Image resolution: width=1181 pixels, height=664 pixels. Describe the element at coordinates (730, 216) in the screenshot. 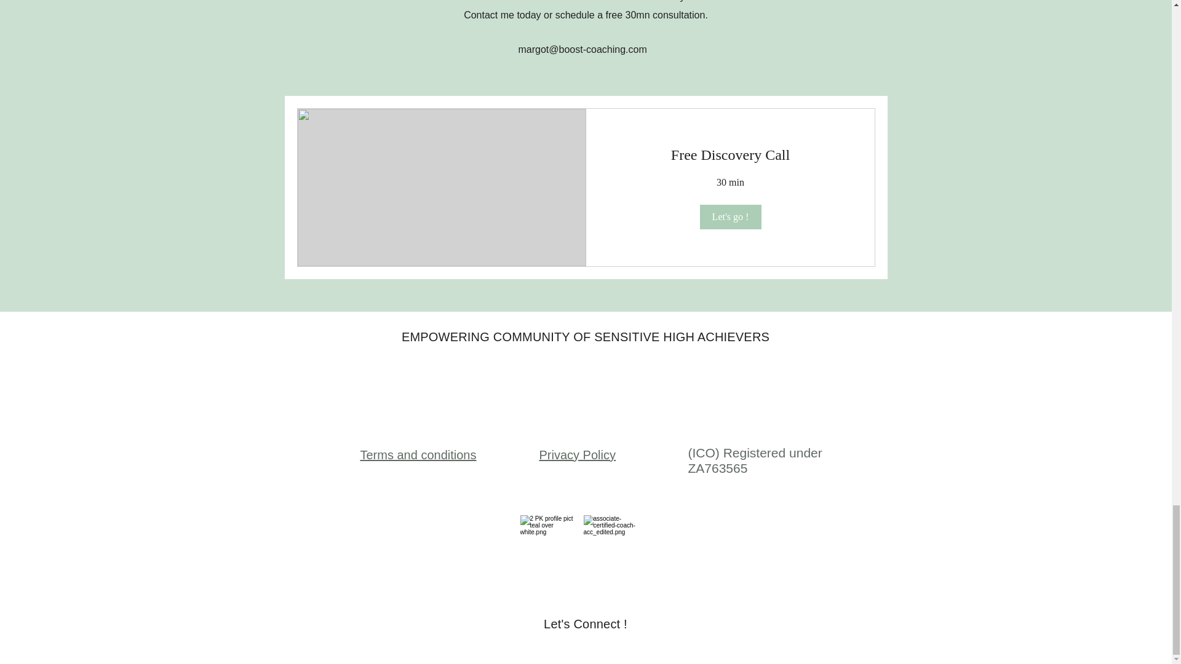

I see `Let's go !` at that location.